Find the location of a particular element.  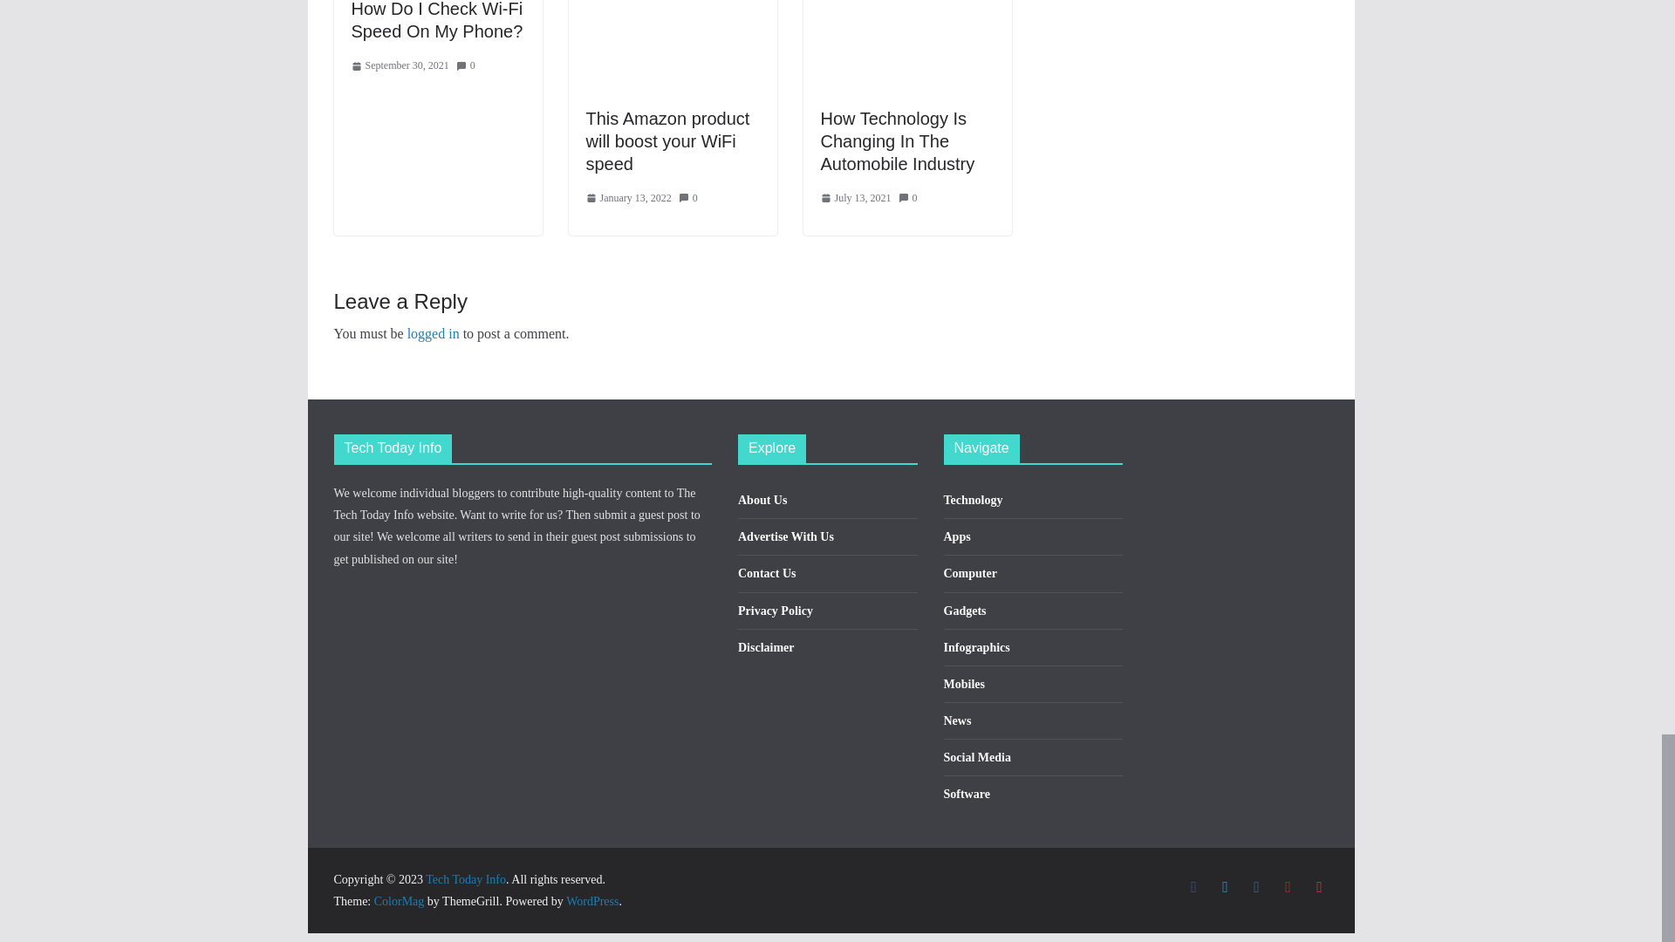

September 30, 2021 is located at coordinates (400, 66).